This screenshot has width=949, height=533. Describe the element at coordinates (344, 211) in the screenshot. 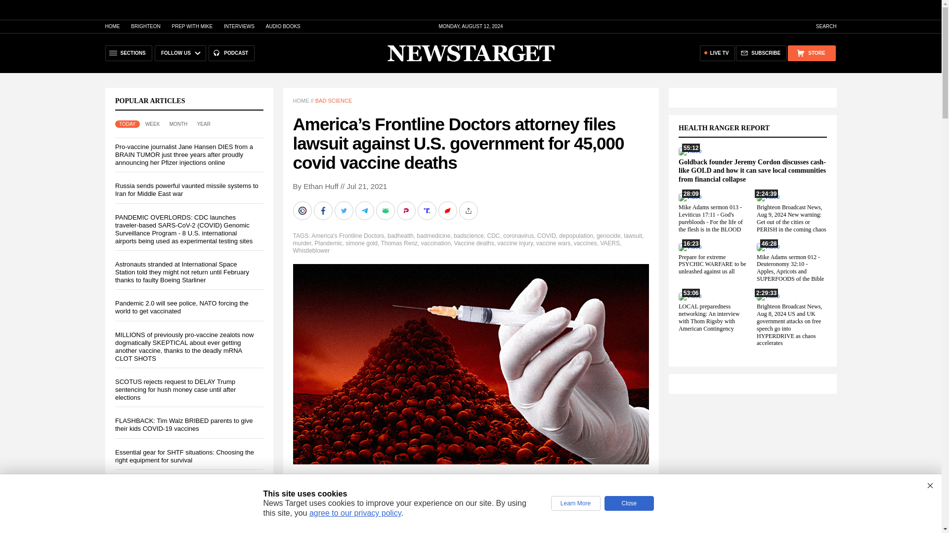

I see `Share on Twitter` at that location.